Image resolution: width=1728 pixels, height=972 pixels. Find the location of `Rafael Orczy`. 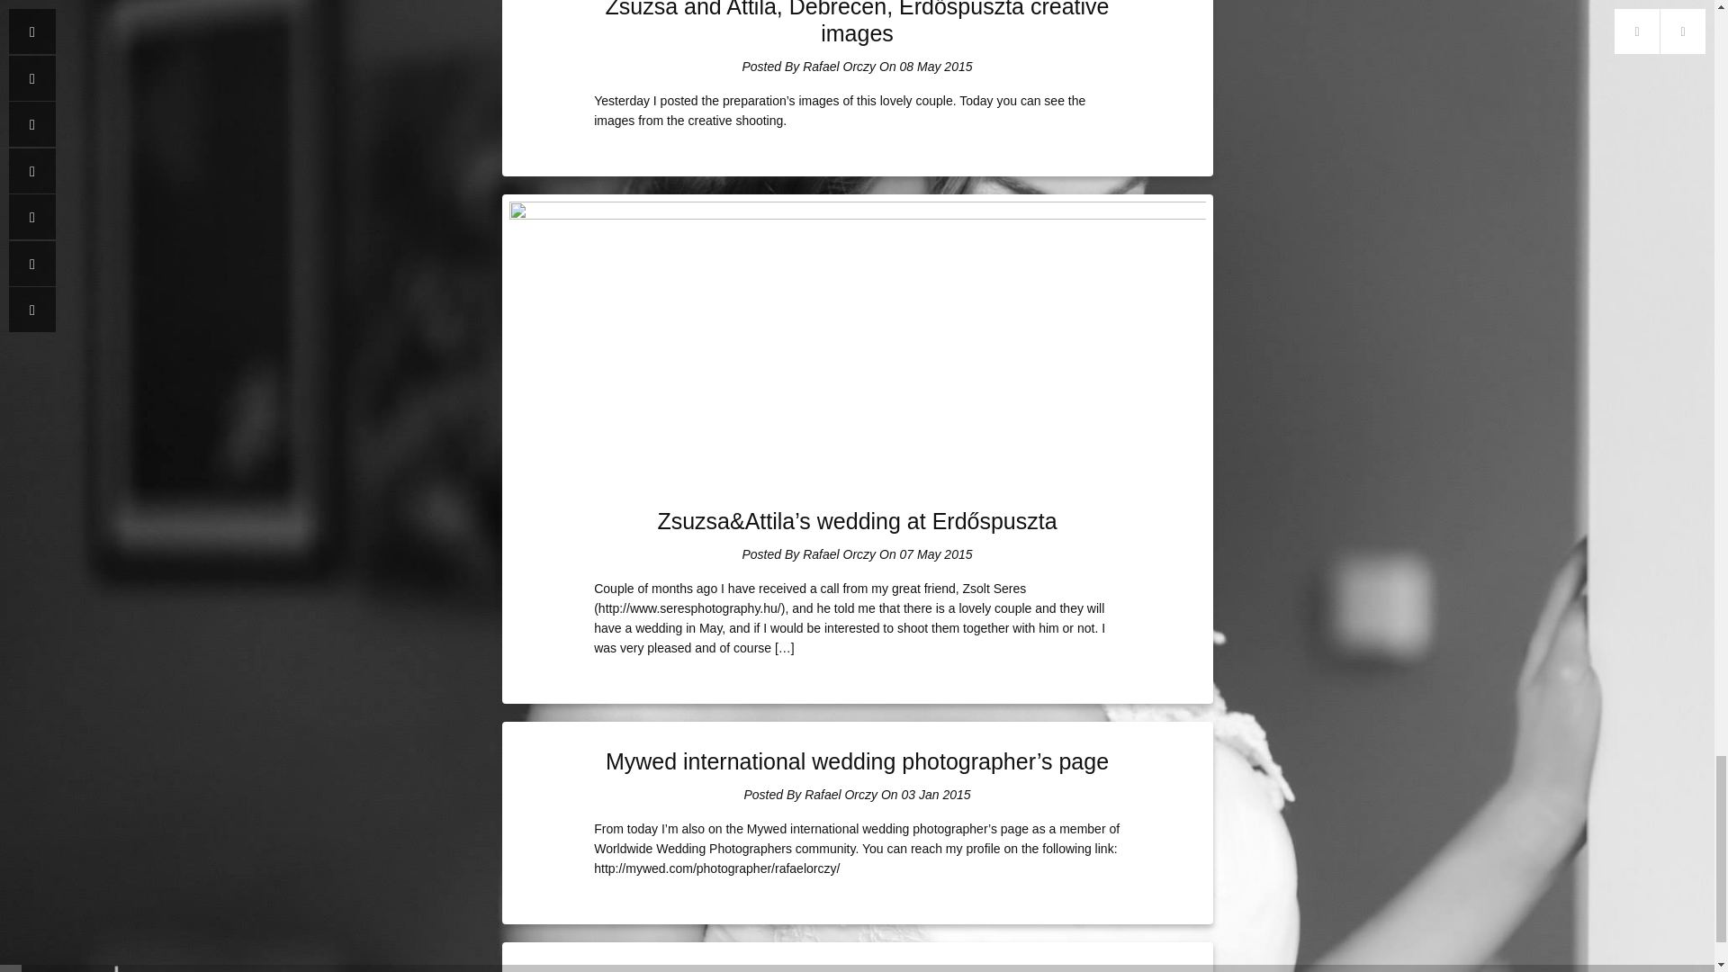

Rafael Orczy is located at coordinates (839, 554).